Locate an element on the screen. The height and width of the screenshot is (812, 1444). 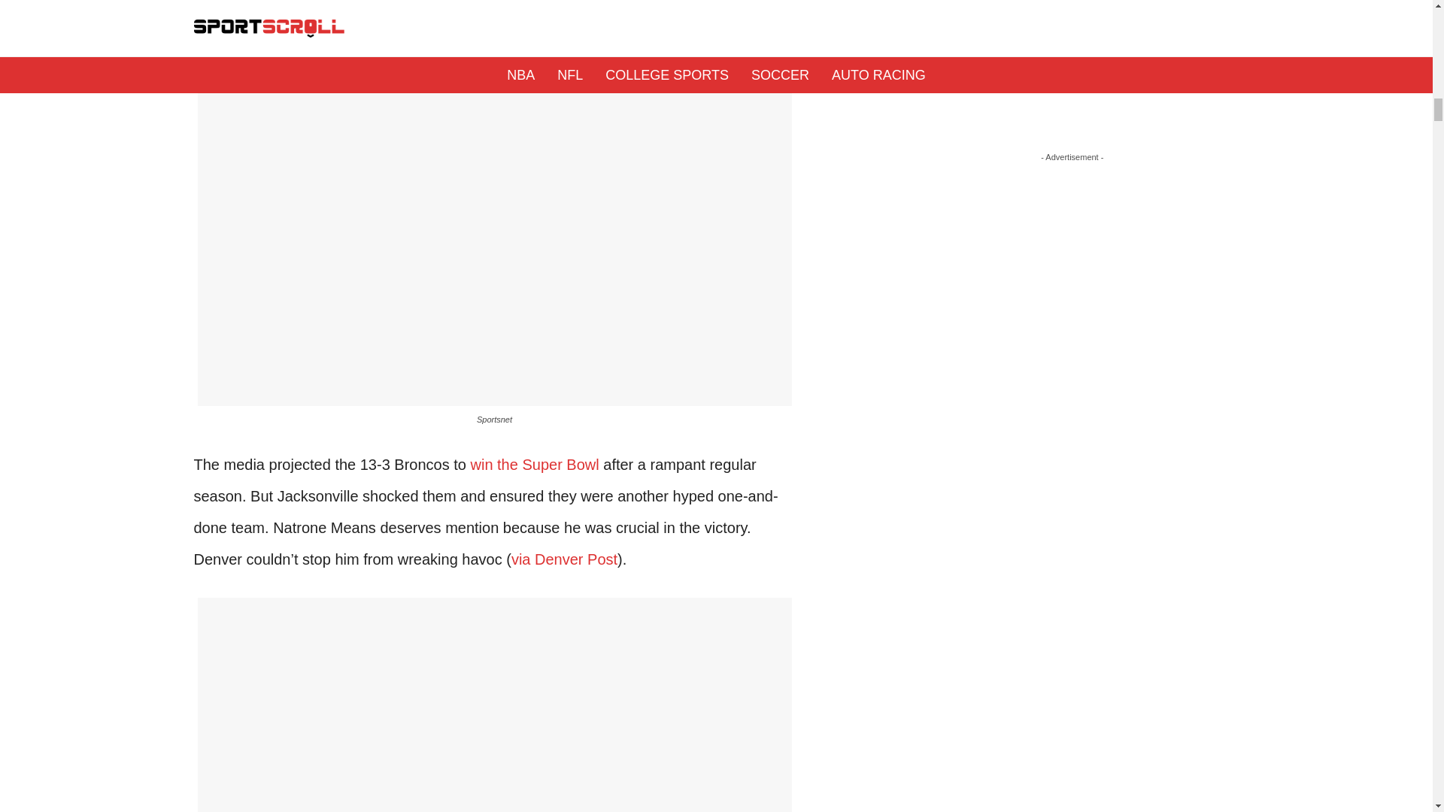
via Denver Post is located at coordinates (564, 559).